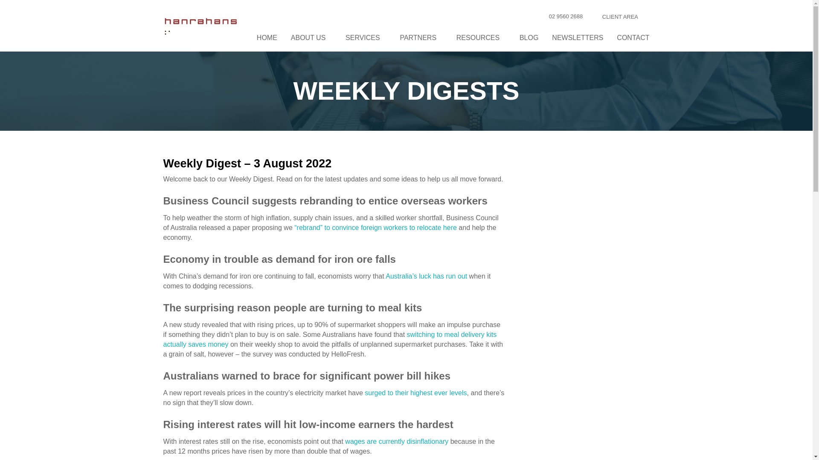 The height and width of the screenshot is (460, 819). I want to click on surged to their highest ever levels, so click(415, 393).